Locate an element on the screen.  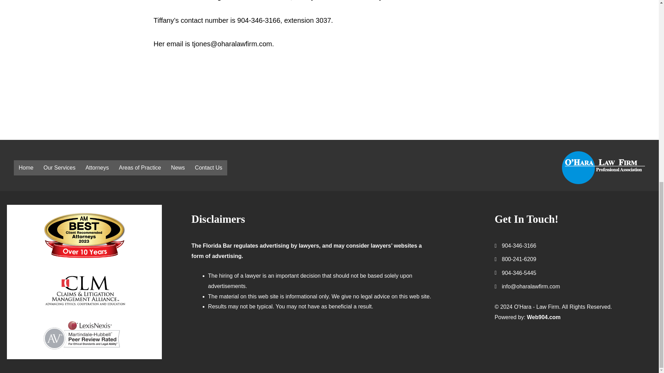
a2 is located at coordinates (84, 336).